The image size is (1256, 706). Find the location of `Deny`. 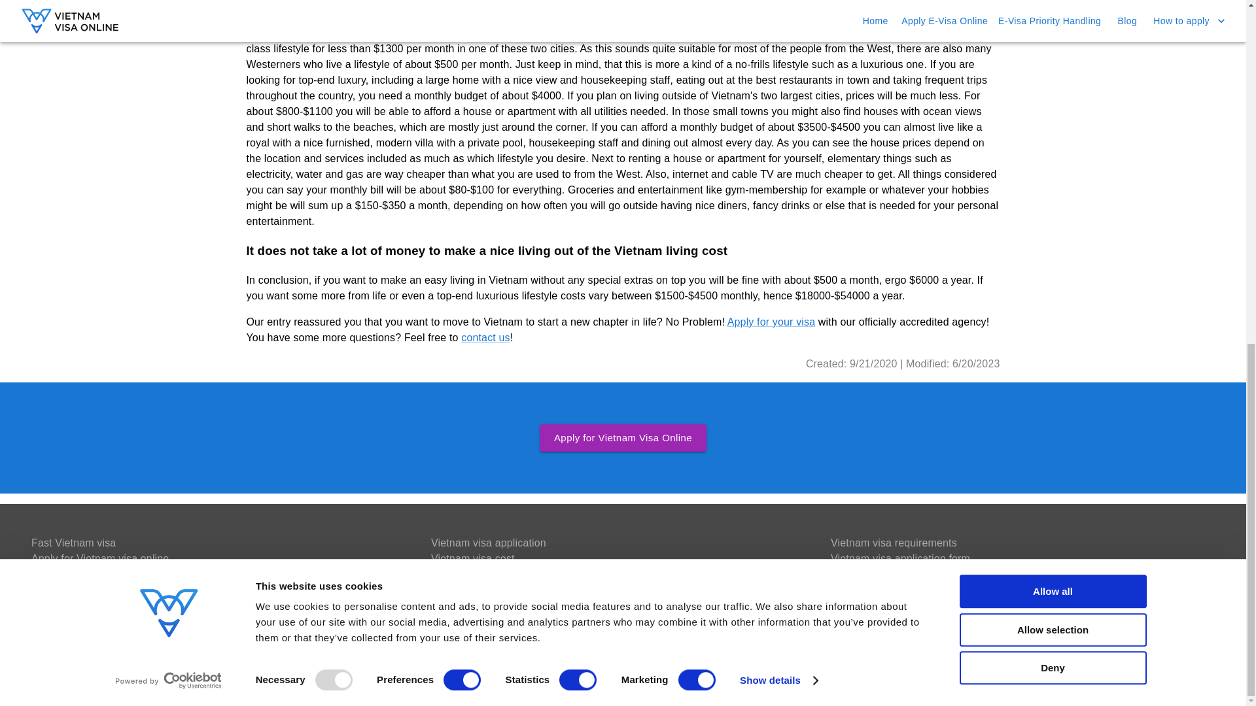

Deny is located at coordinates (1052, 8).